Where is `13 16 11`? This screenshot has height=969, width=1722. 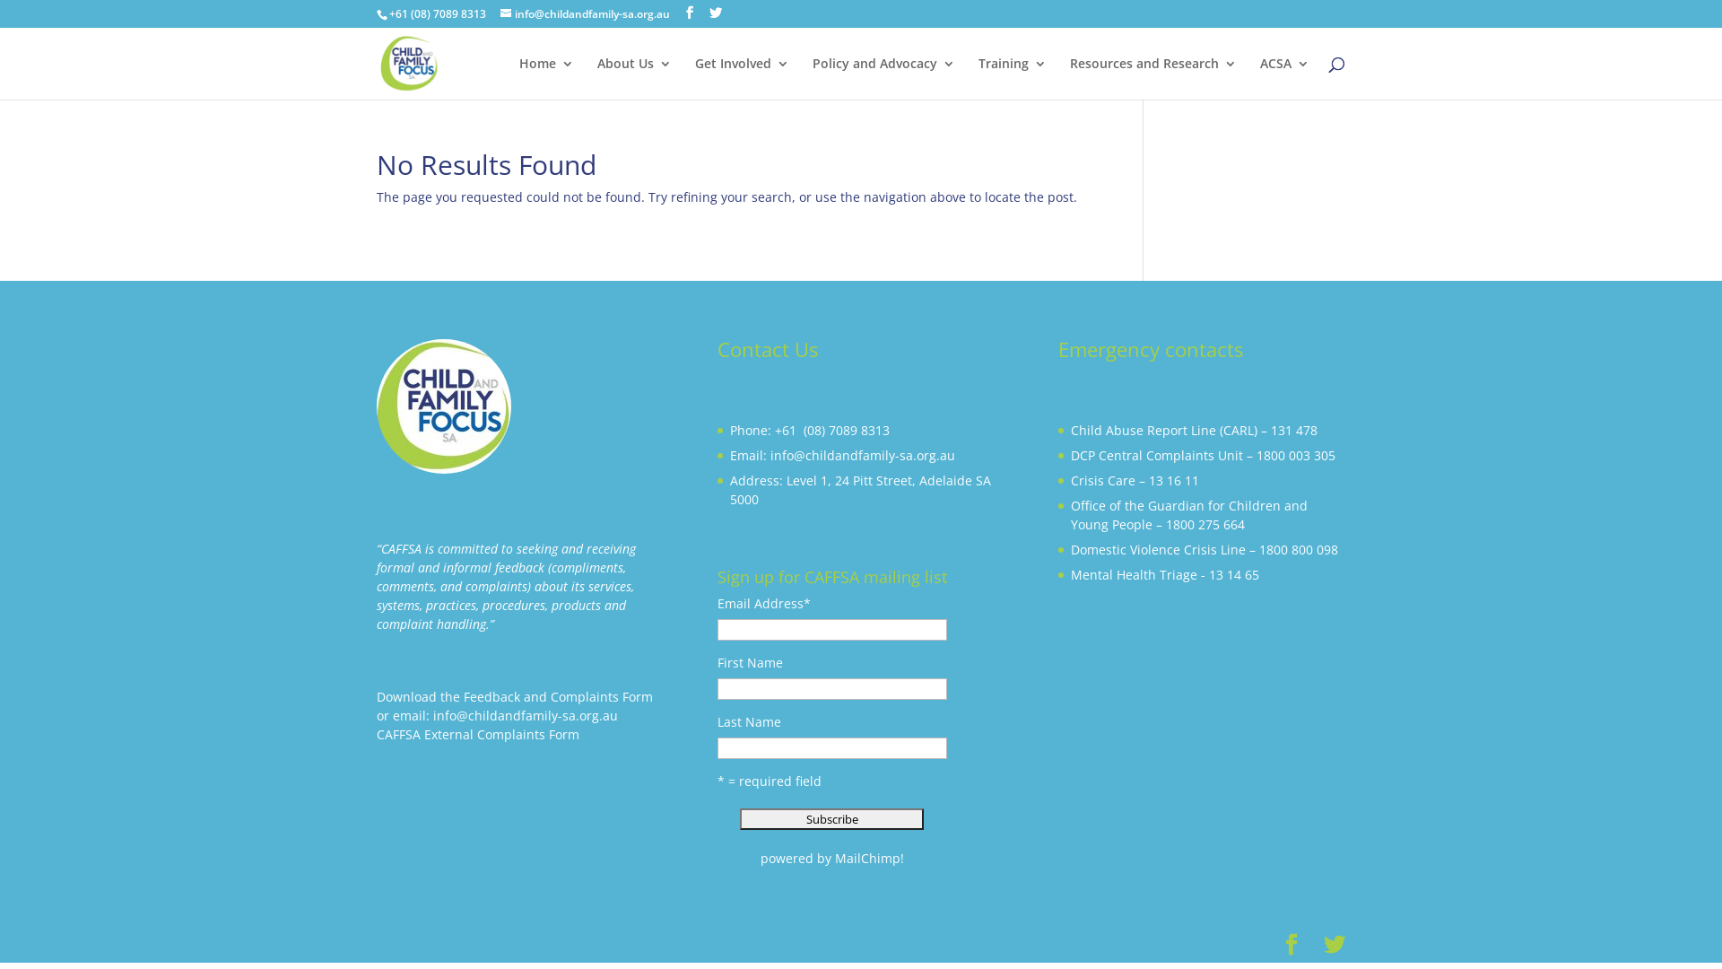 13 16 11 is located at coordinates (1174, 481).